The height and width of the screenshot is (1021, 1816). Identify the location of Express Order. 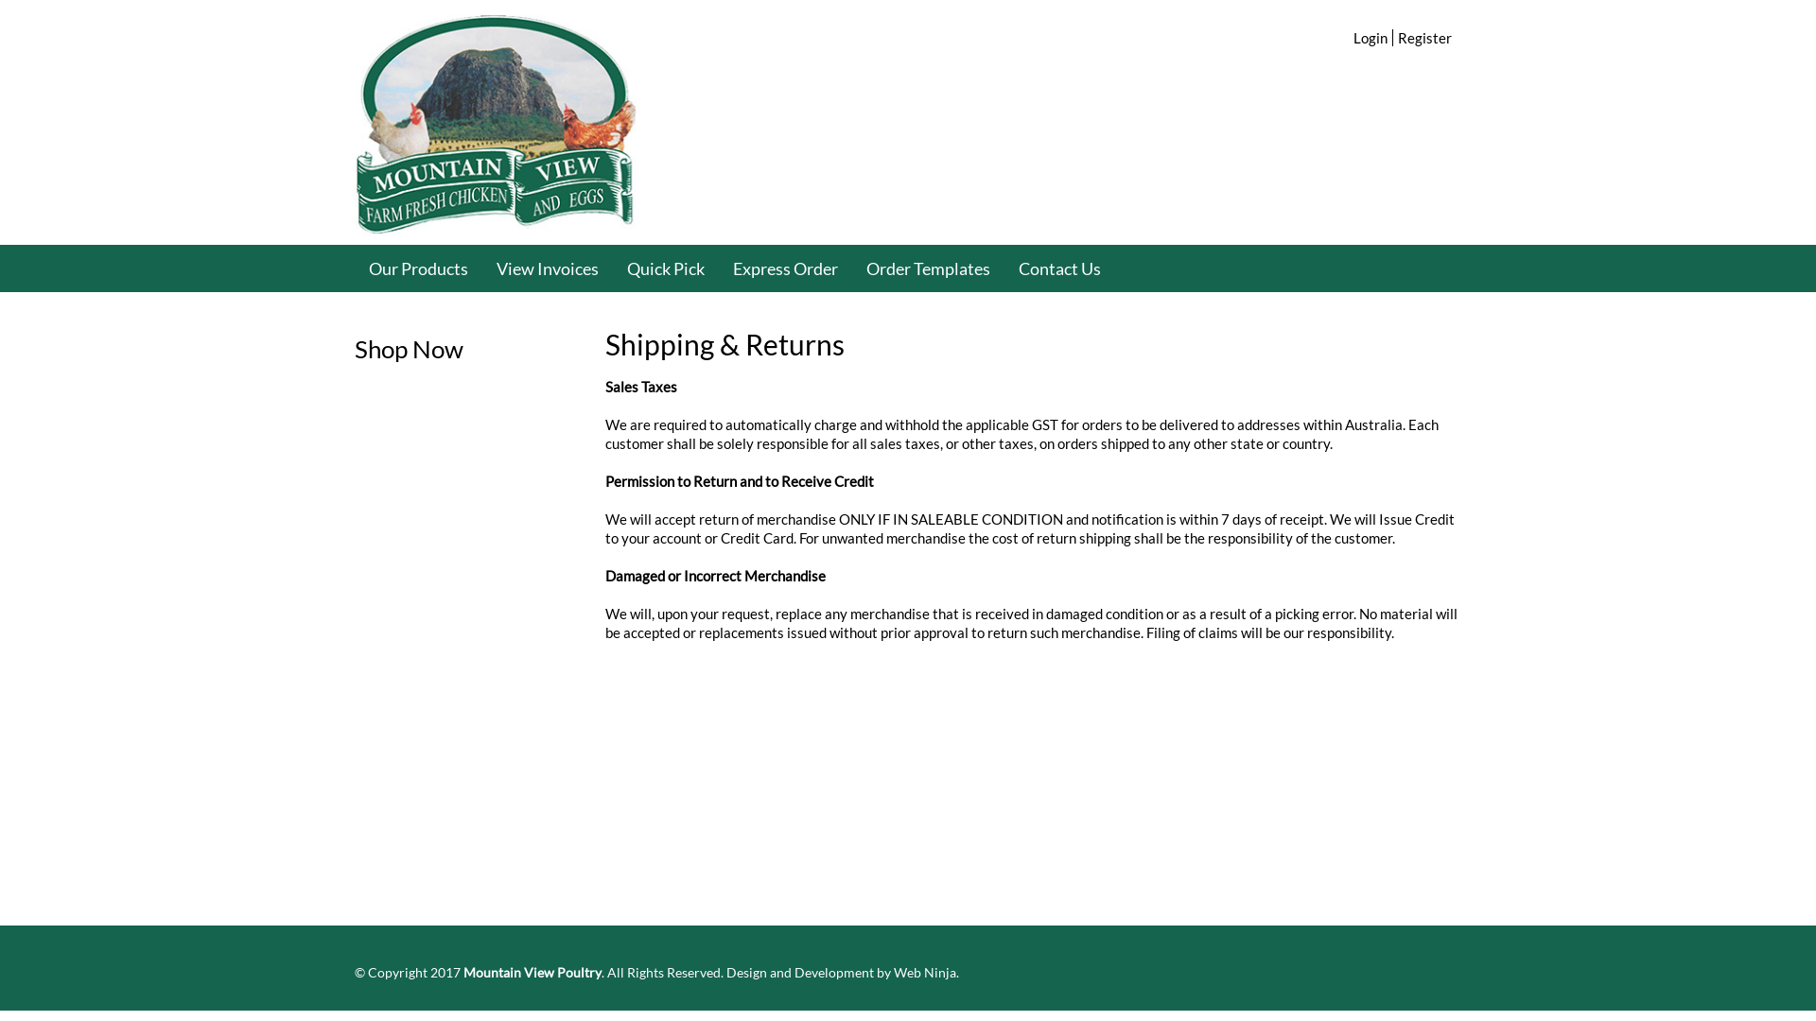
(785, 268).